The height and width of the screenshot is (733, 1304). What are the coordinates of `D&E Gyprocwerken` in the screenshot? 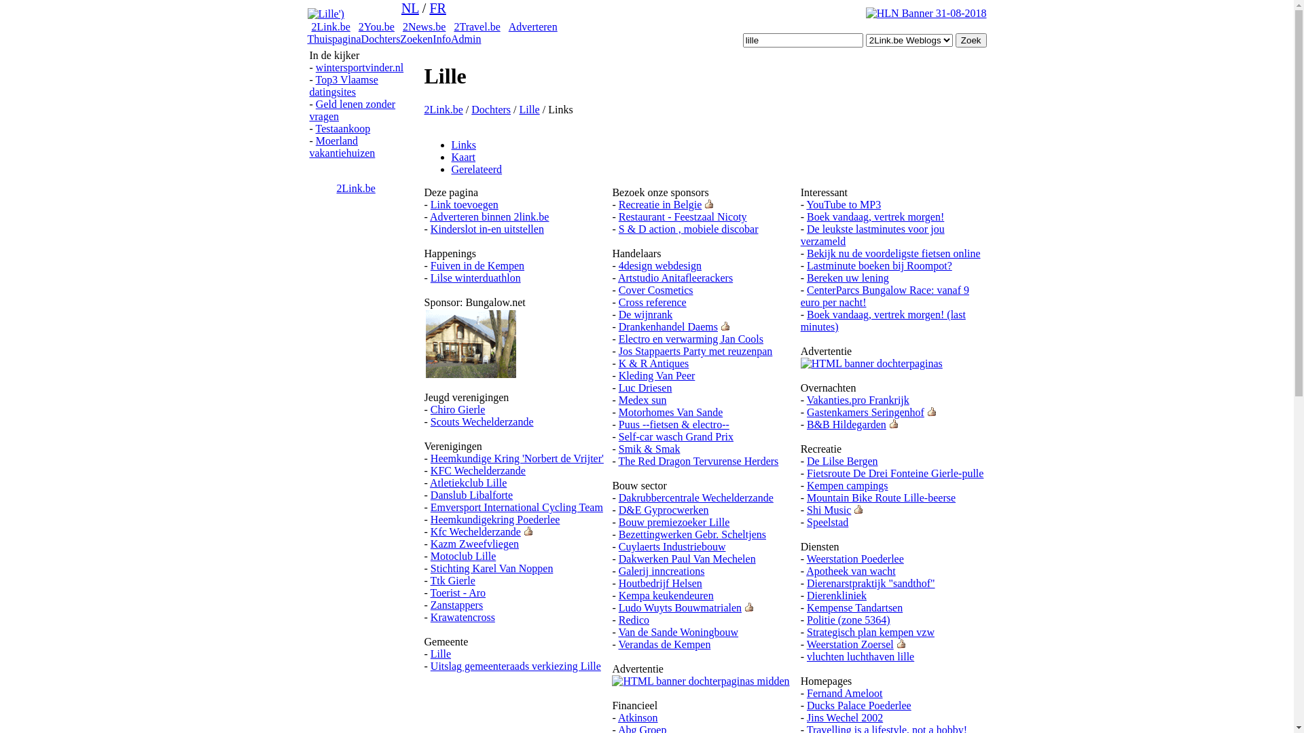 It's located at (664, 510).